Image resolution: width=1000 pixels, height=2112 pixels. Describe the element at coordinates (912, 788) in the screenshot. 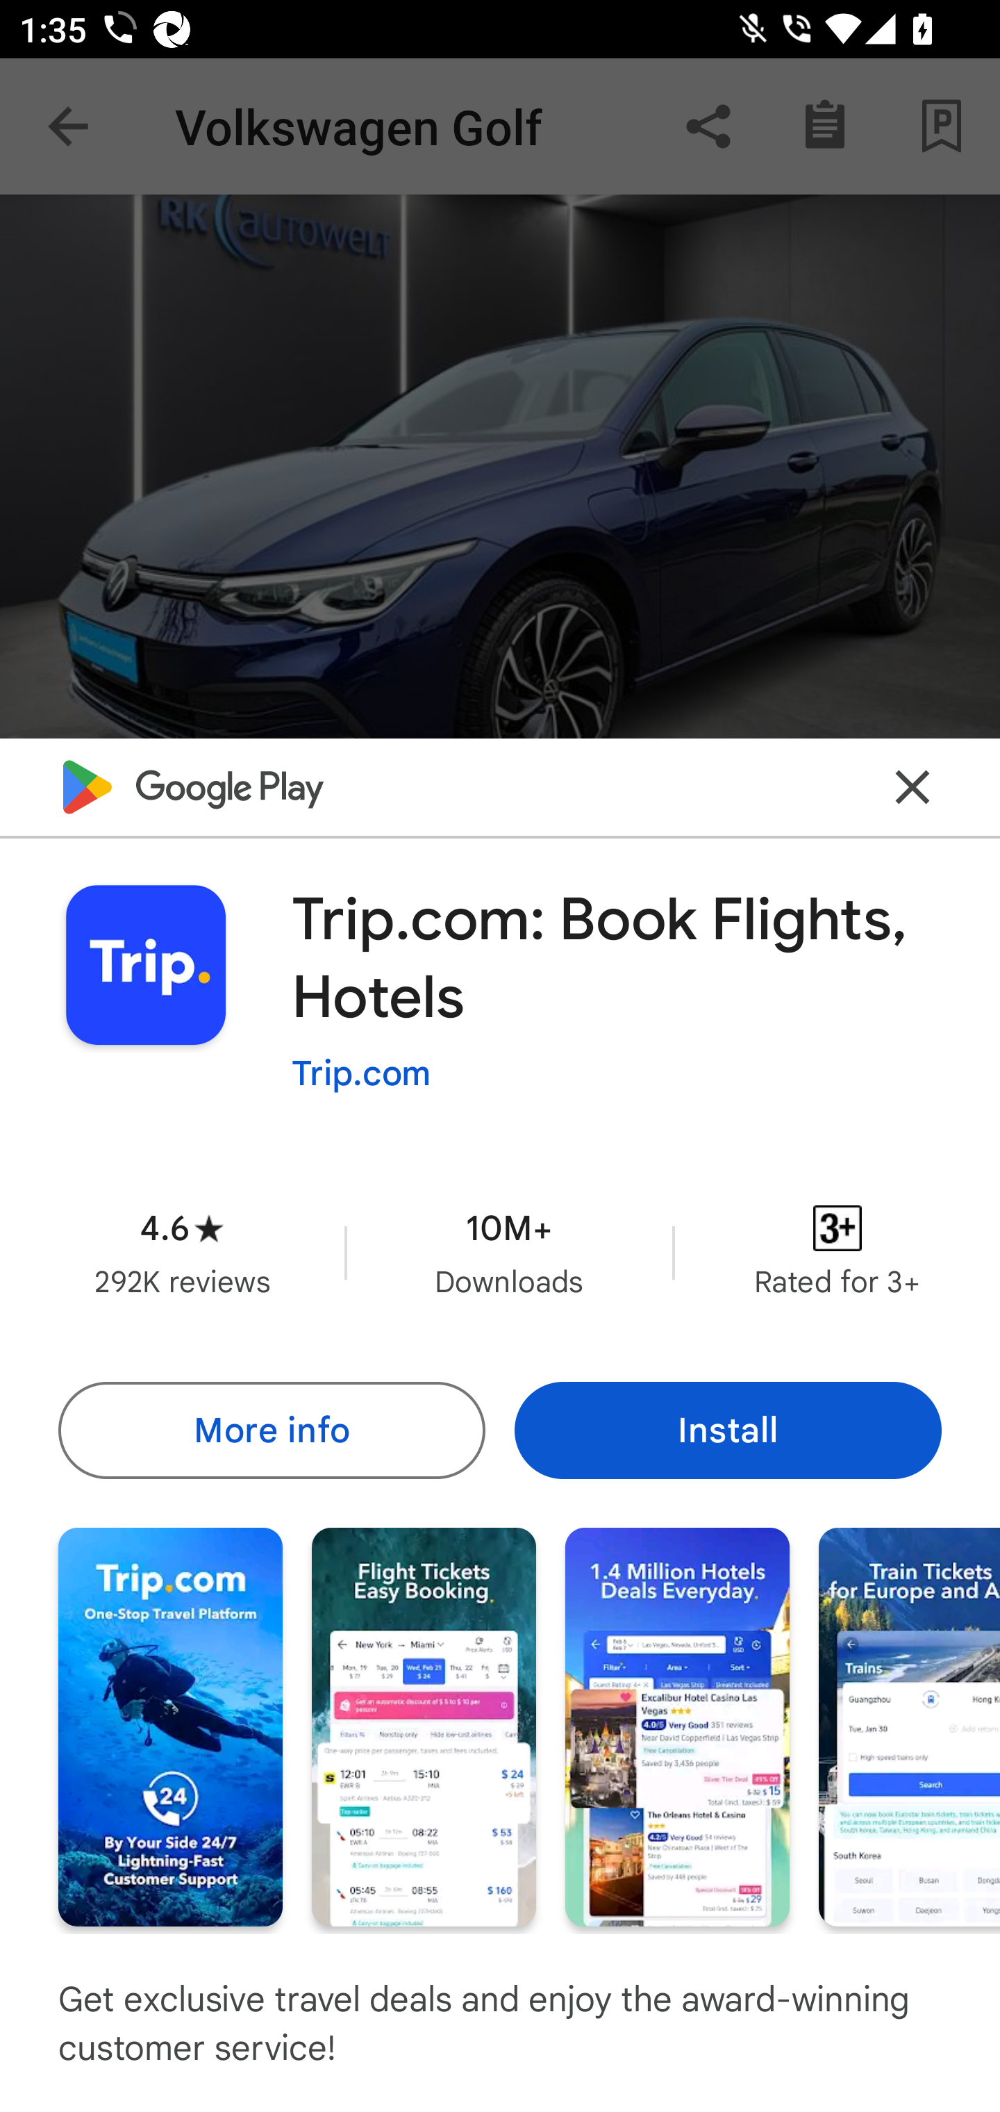

I see `Close` at that location.